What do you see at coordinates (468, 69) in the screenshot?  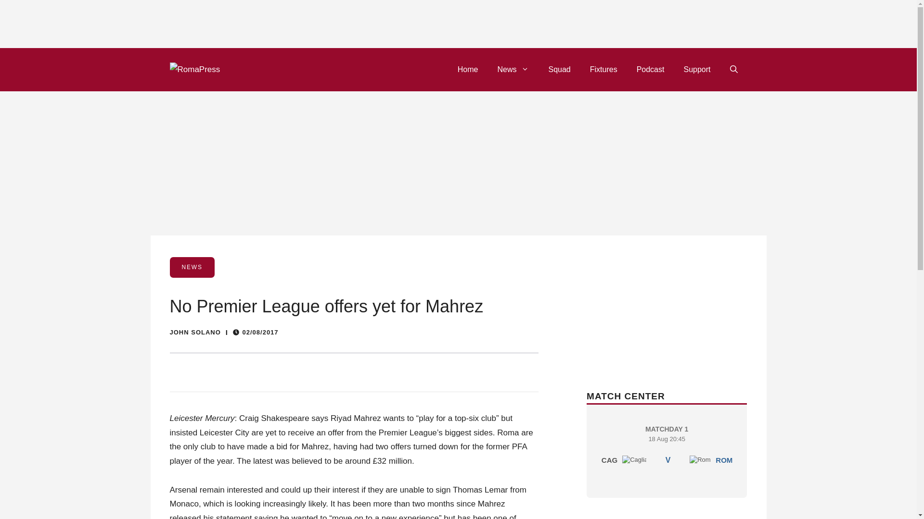 I see `Cagliari` at bounding box center [468, 69].